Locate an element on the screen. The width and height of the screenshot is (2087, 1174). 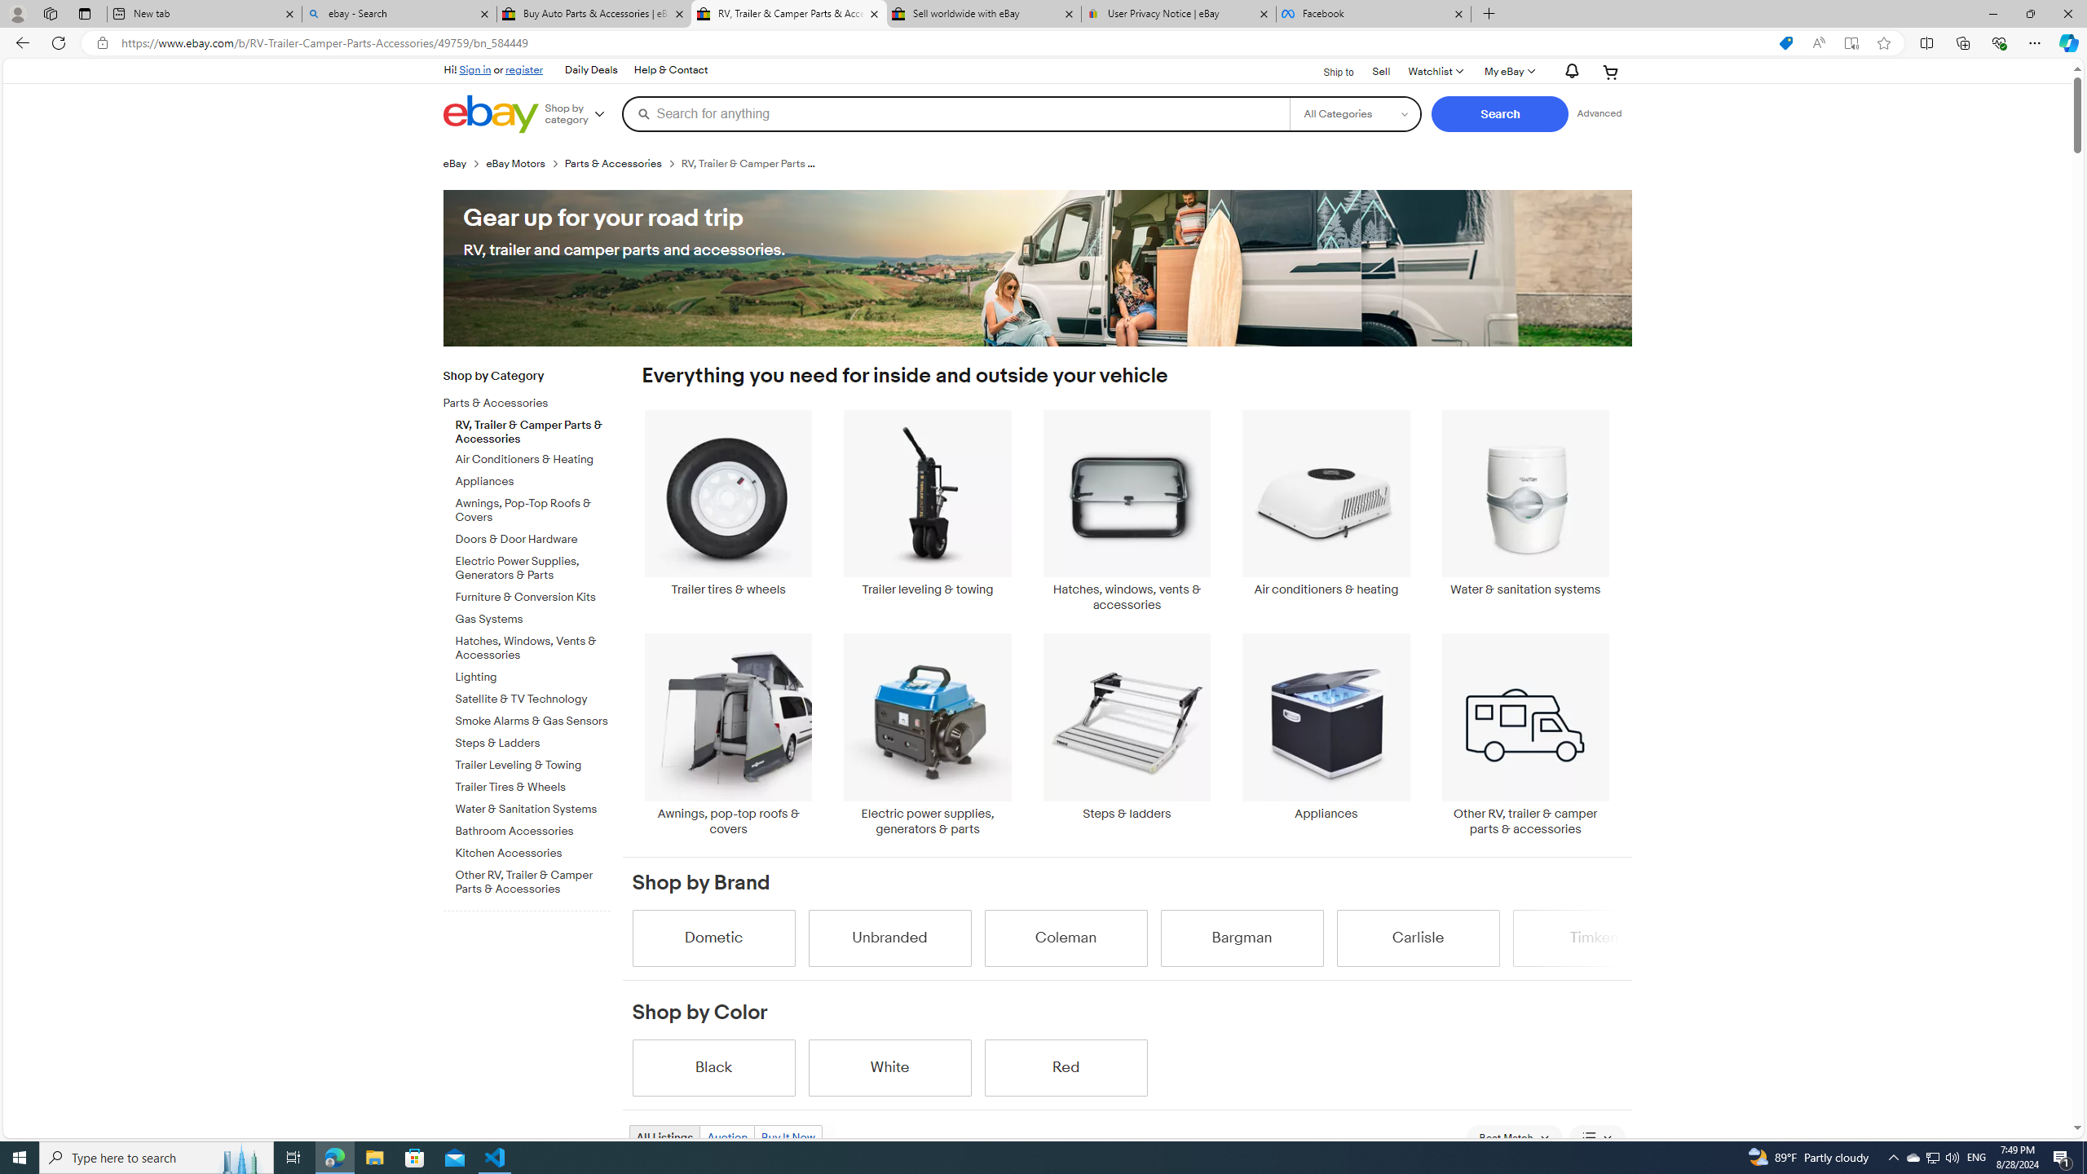
eBay Motors is located at coordinates (525, 163).